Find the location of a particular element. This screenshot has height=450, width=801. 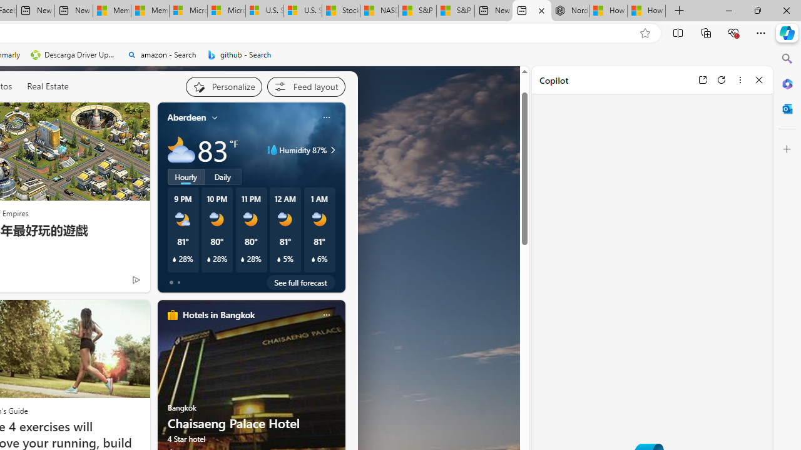

hotels-header-icon is located at coordinates (173, 315).